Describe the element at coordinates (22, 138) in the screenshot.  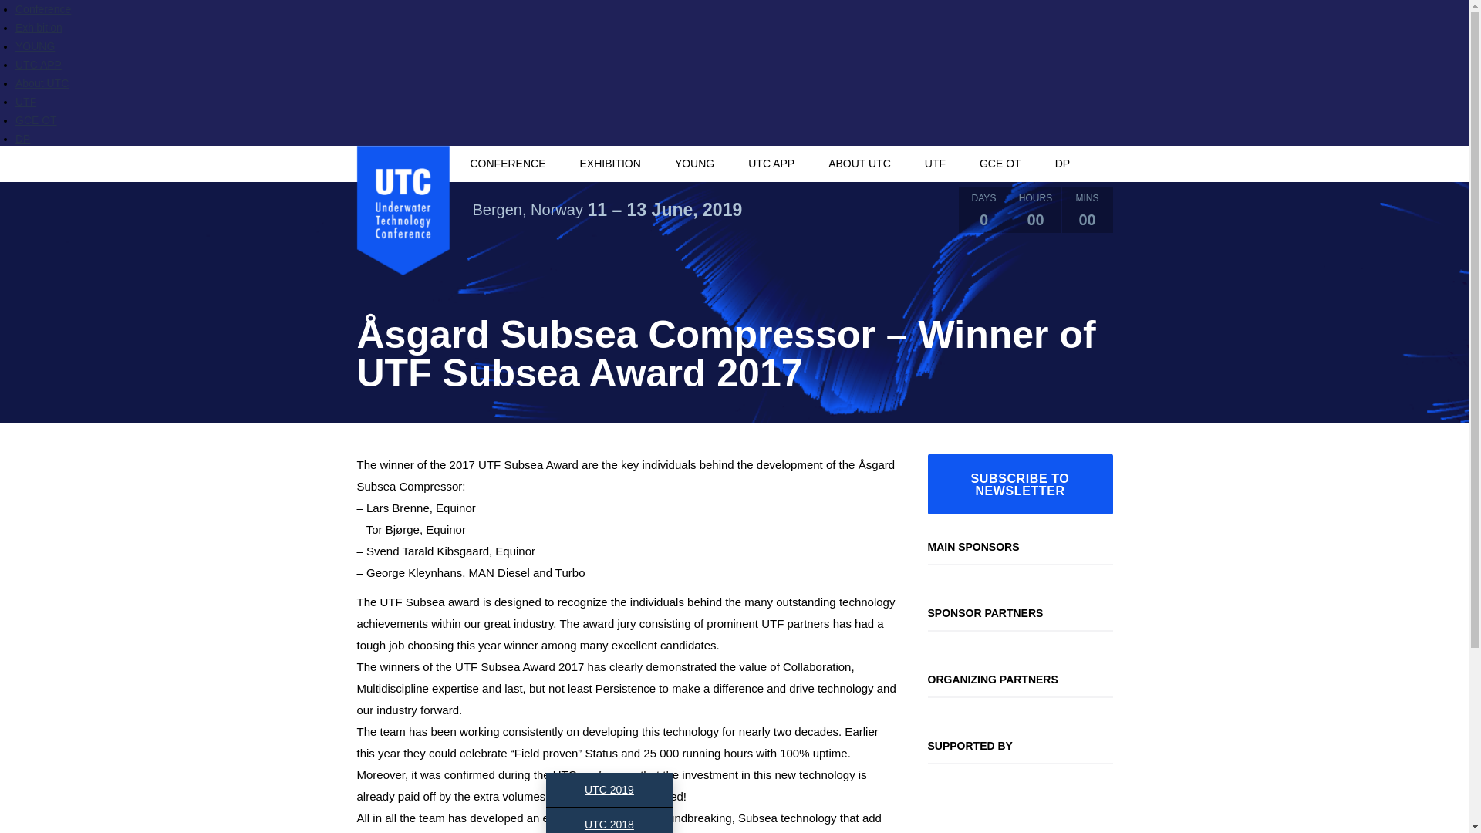
I see `DP` at that location.